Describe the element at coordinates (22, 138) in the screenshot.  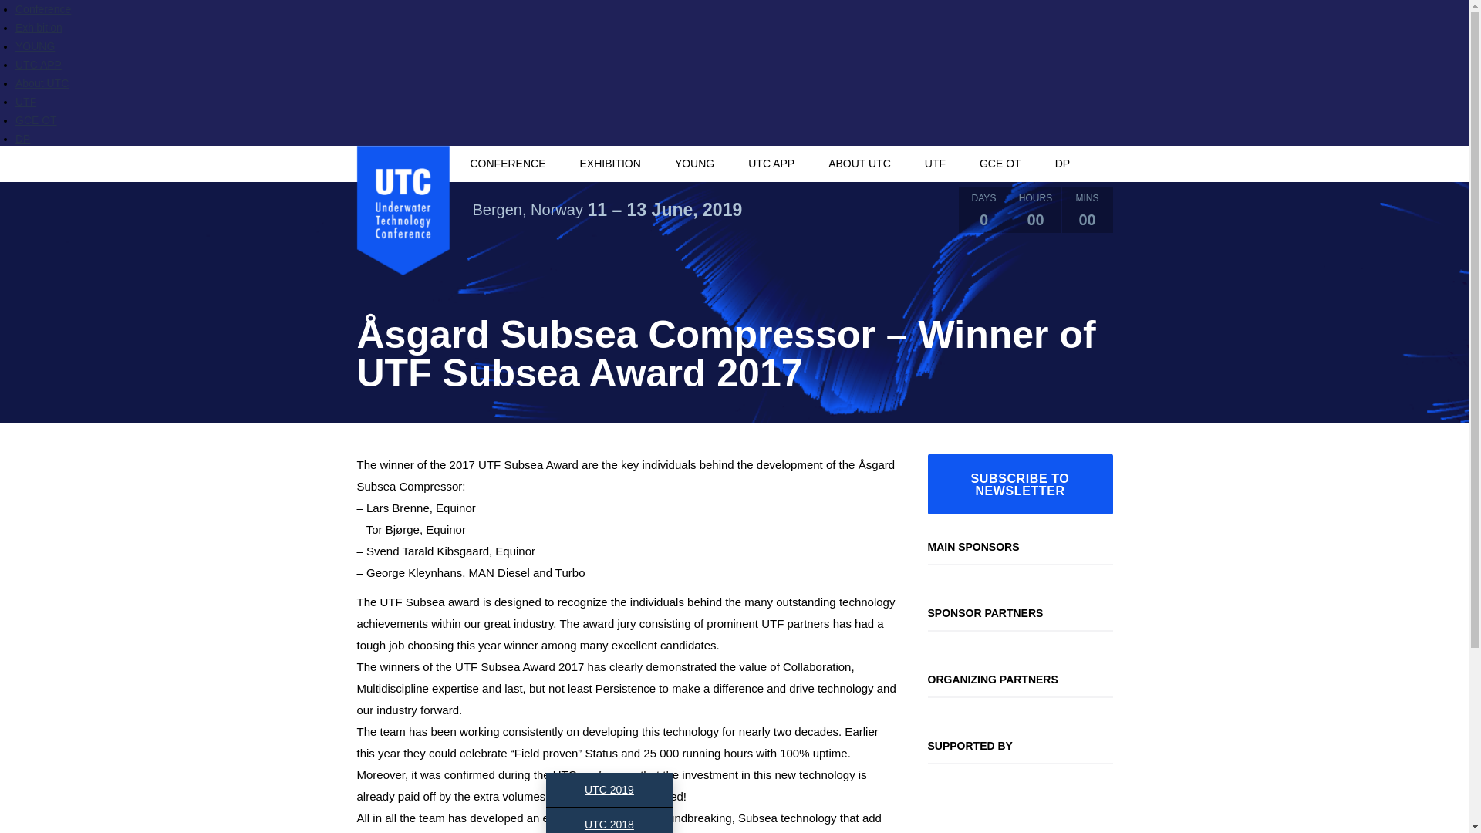
I see `DP` at that location.